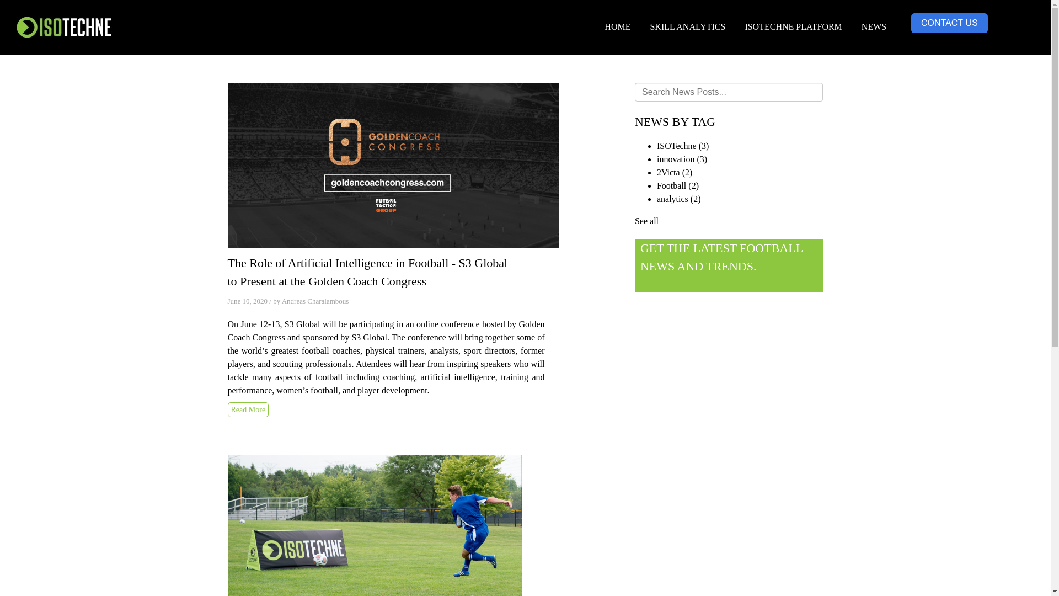 This screenshot has height=596, width=1059. Describe the element at coordinates (687, 26) in the screenshot. I see `SKILL ANALYTICS` at that location.